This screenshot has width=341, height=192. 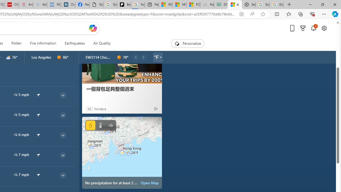 What do you see at coordinates (235, 5) in the screenshot?
I see `Aberdeen, Hong Kong SAR hourly forecast | Microsoft Weather` at bounding box center [235, 5].